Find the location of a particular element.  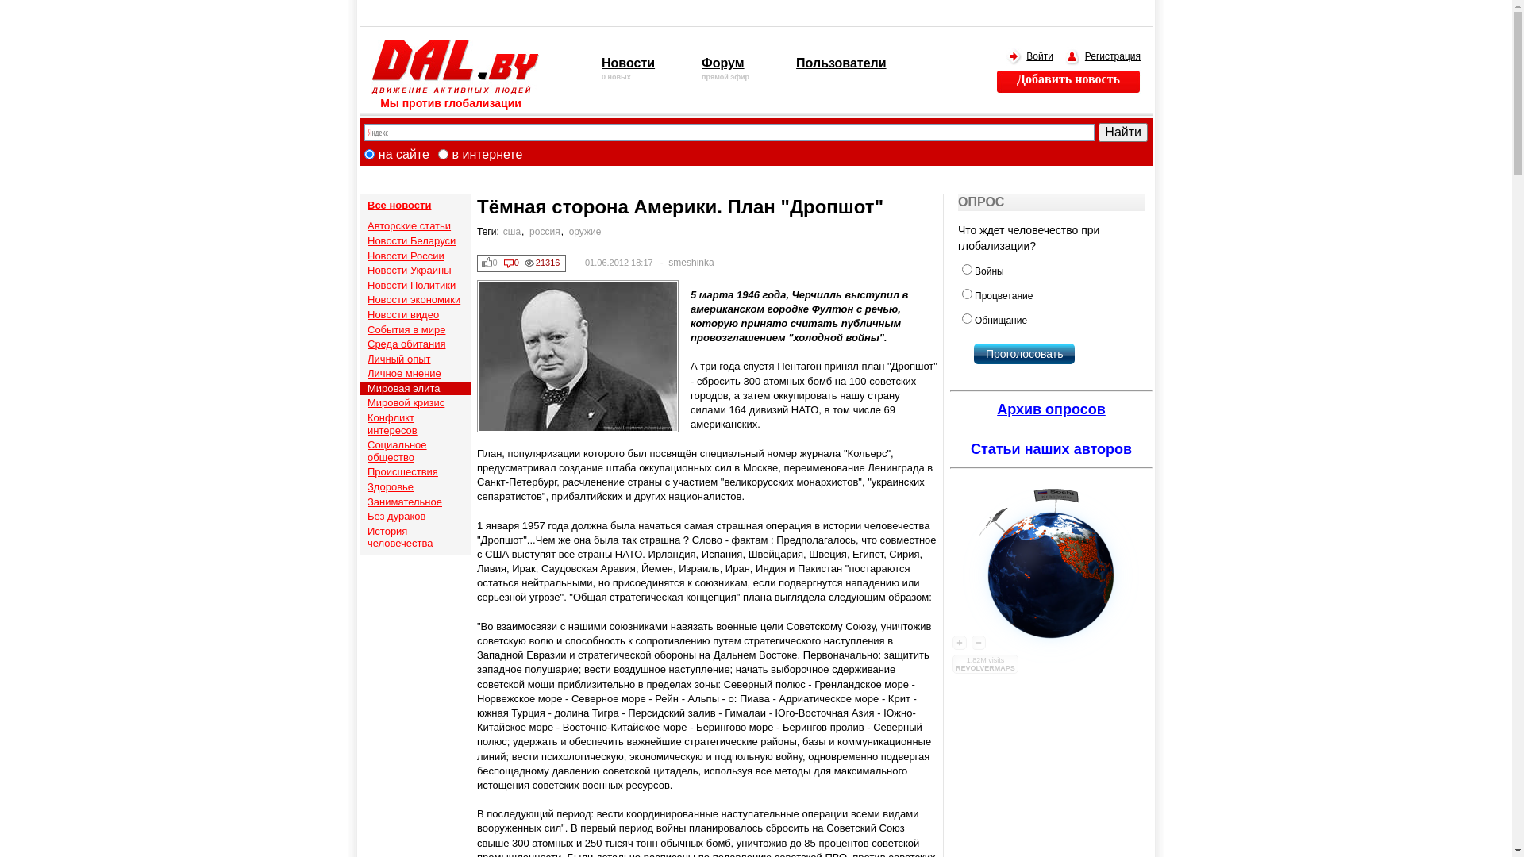

0 is located at coordinates (491, 263).